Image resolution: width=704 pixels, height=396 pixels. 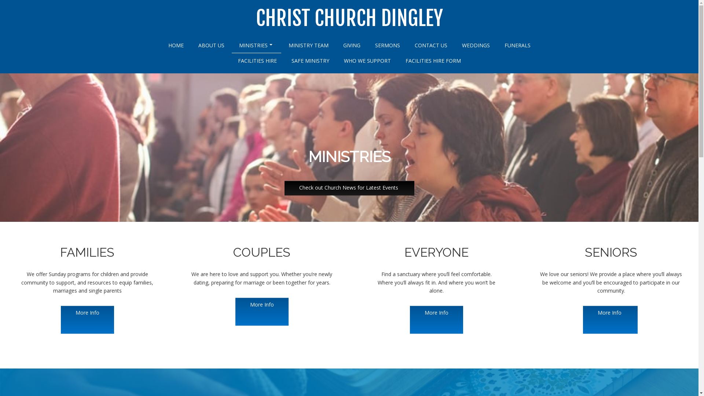 What do you see at coordinates (257, 45) in the screenshot?
I see `MINISTRIES` at bounding box center [257, 45].